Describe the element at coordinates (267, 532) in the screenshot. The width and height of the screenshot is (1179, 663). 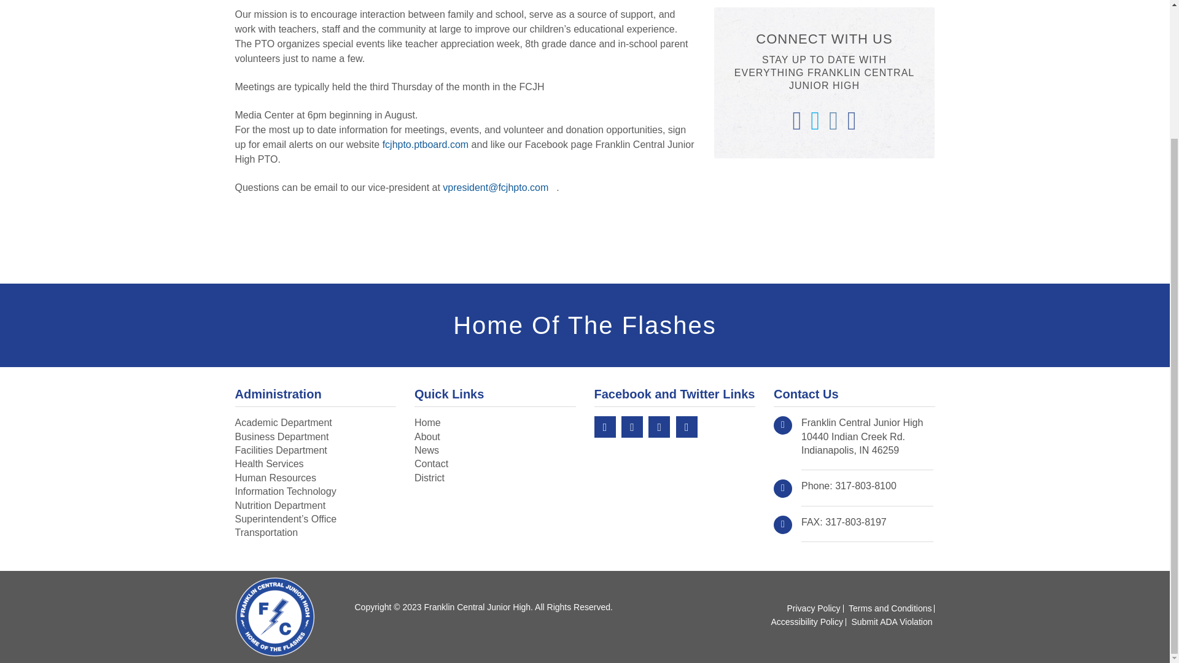
I see `Transportation` at that location.